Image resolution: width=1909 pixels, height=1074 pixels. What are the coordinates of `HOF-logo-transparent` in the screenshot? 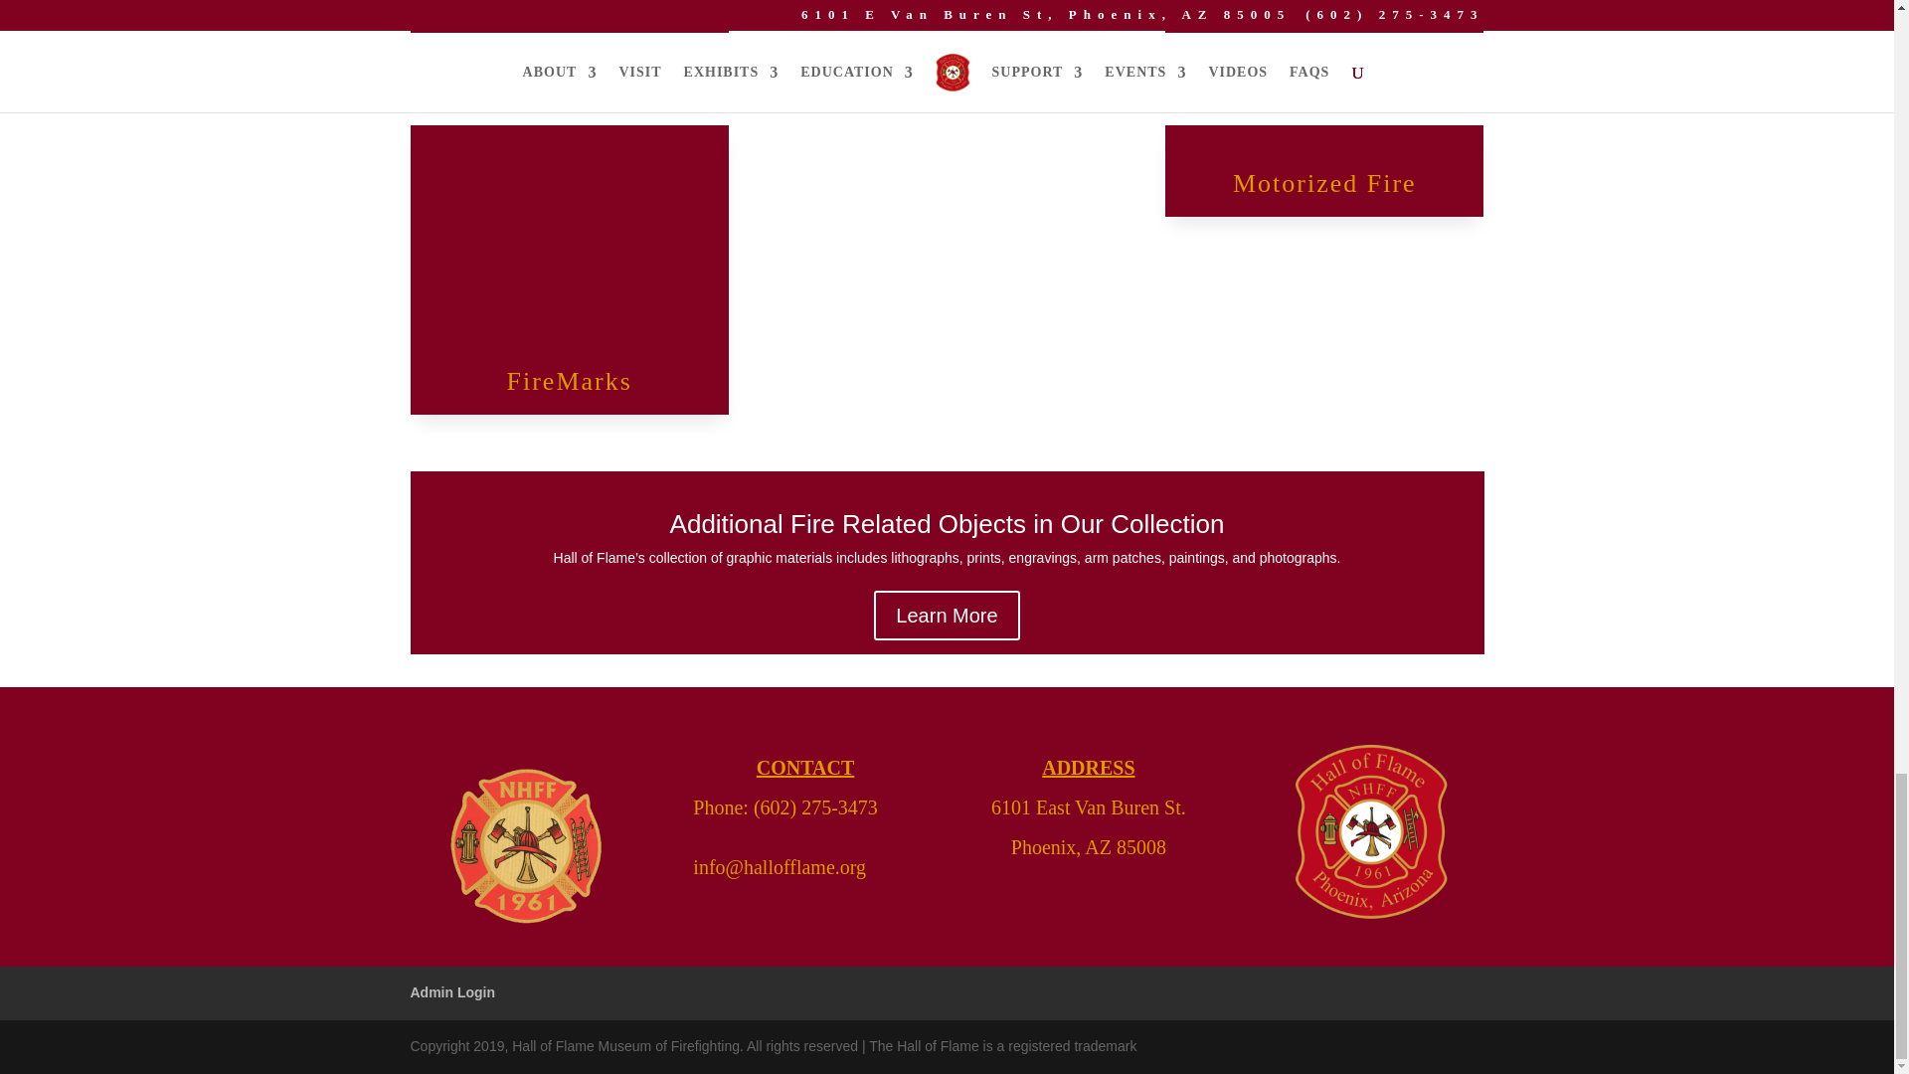 It's located at (521, 841).